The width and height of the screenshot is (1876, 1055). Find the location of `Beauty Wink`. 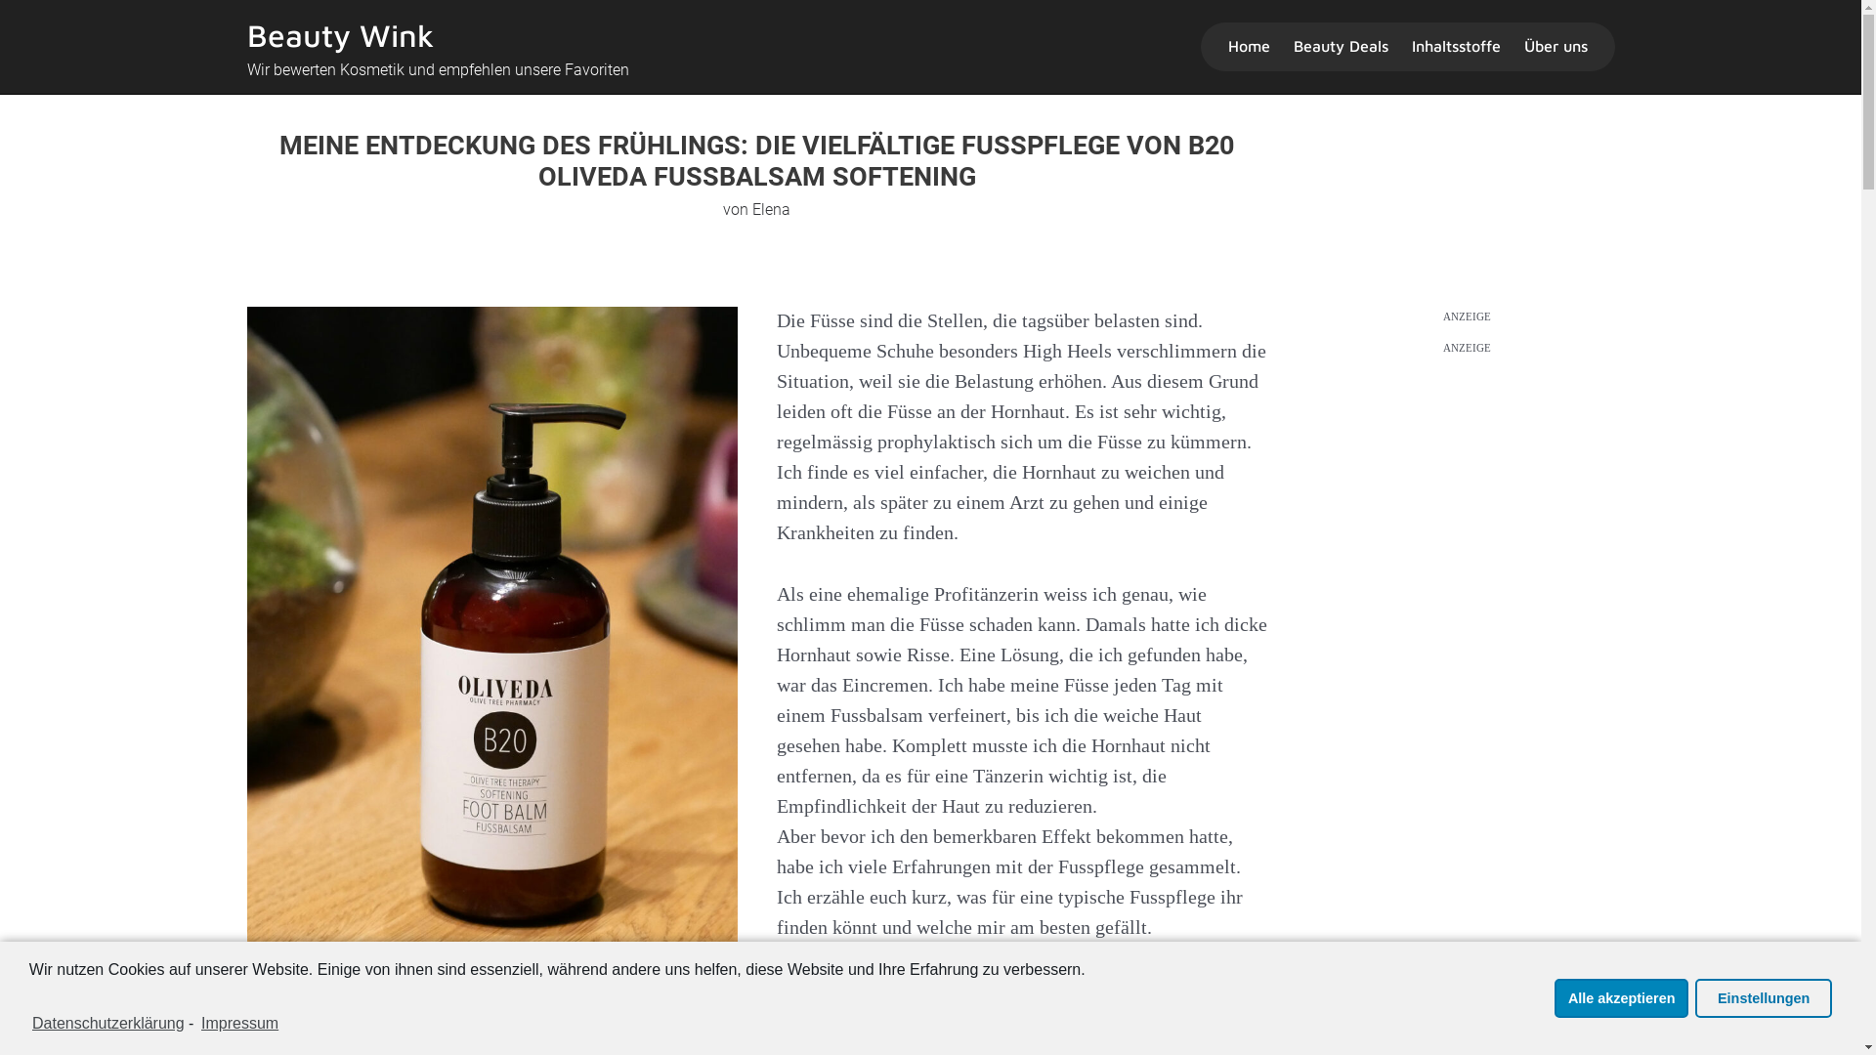

Beauty Wink is located at coordinates (340, 35).